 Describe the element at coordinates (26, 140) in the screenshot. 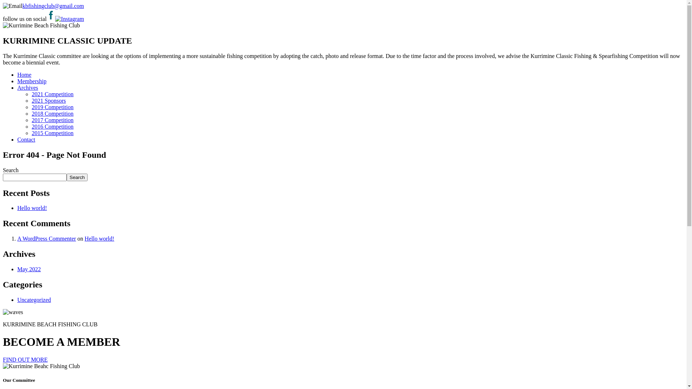

I see `Contact` at that location.